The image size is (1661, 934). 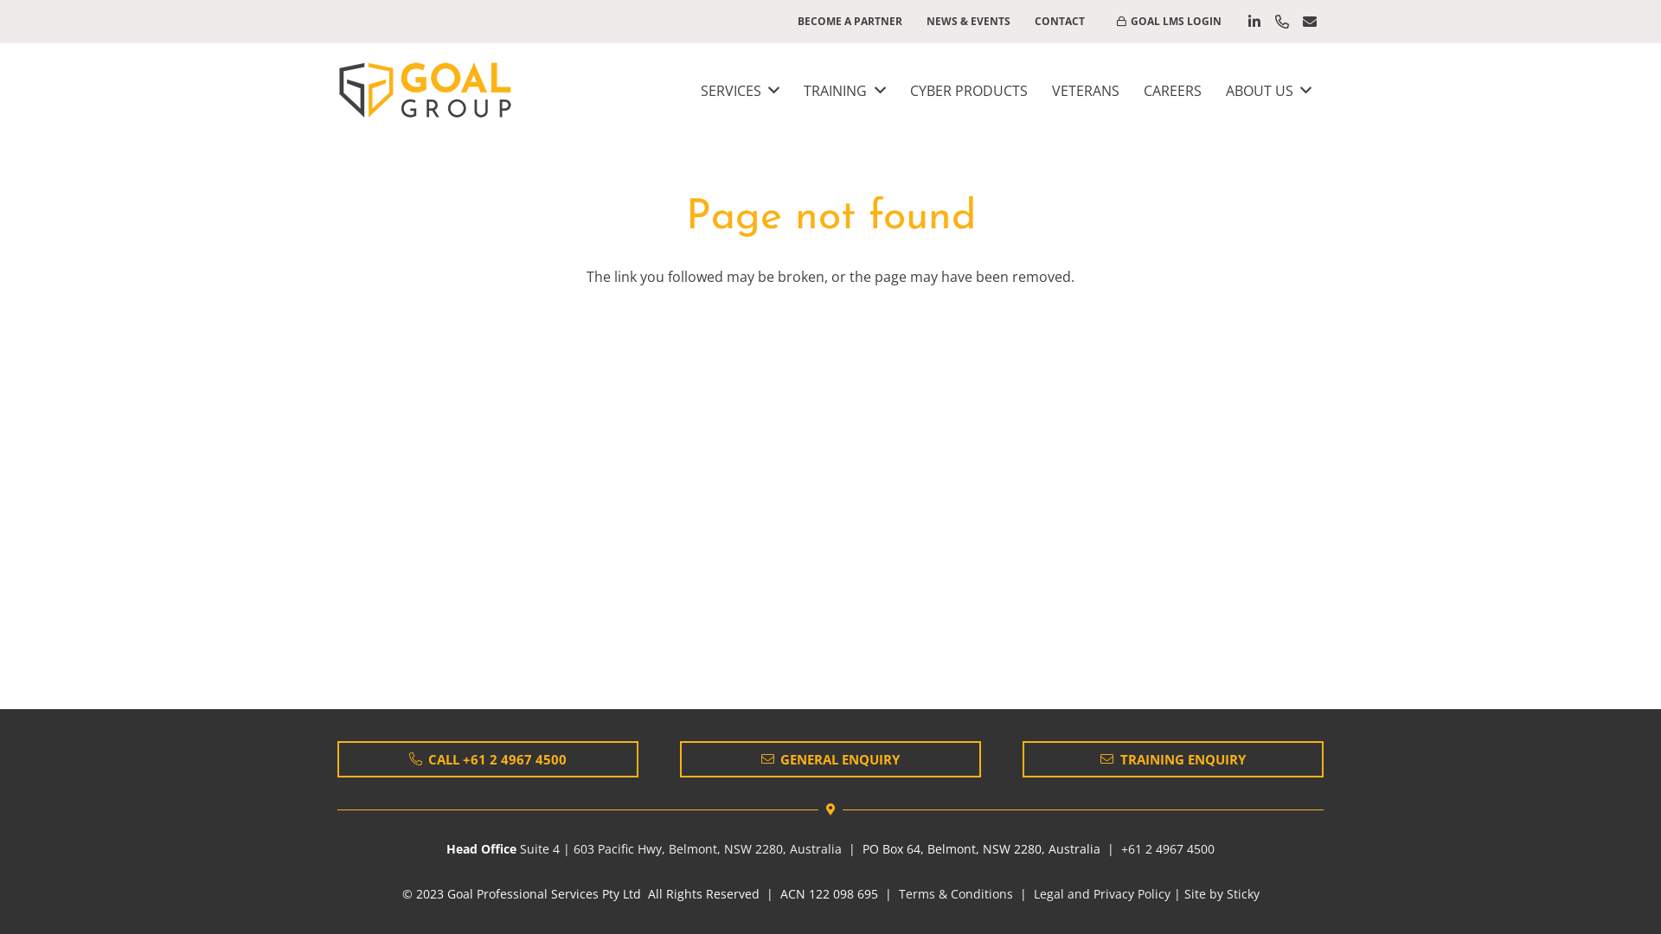 I want to click on BECOME A PARTNER, so click(x=850, y=22).